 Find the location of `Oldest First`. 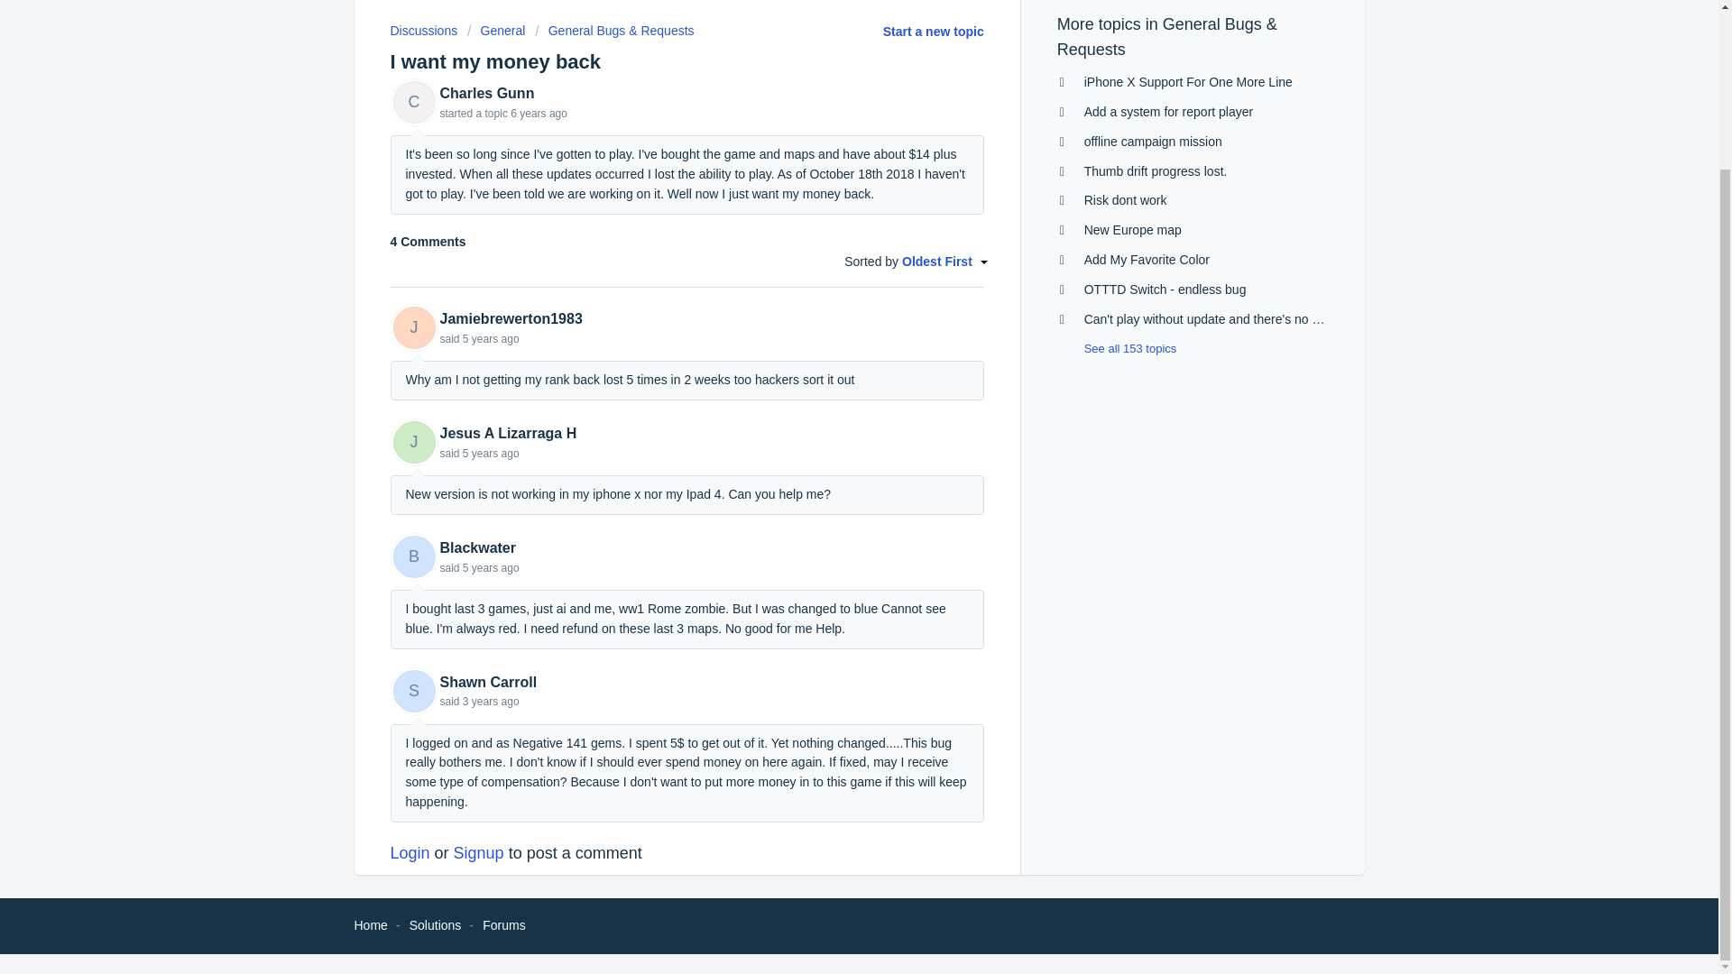

Oldest First is located at coordinates (943, 260).